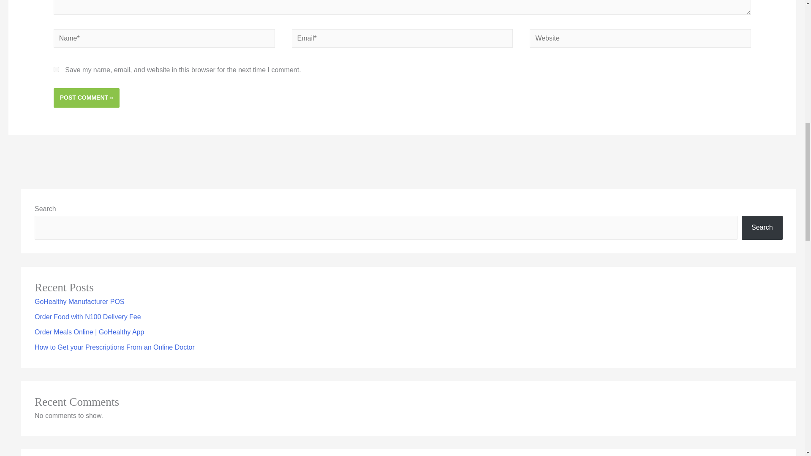 The height and width of the screenshot is (456, 811). Describe the element at coordinates (114, 347) in the screenshot. I see `How to Get your Prescriptions From an Online Doctor` at that location.